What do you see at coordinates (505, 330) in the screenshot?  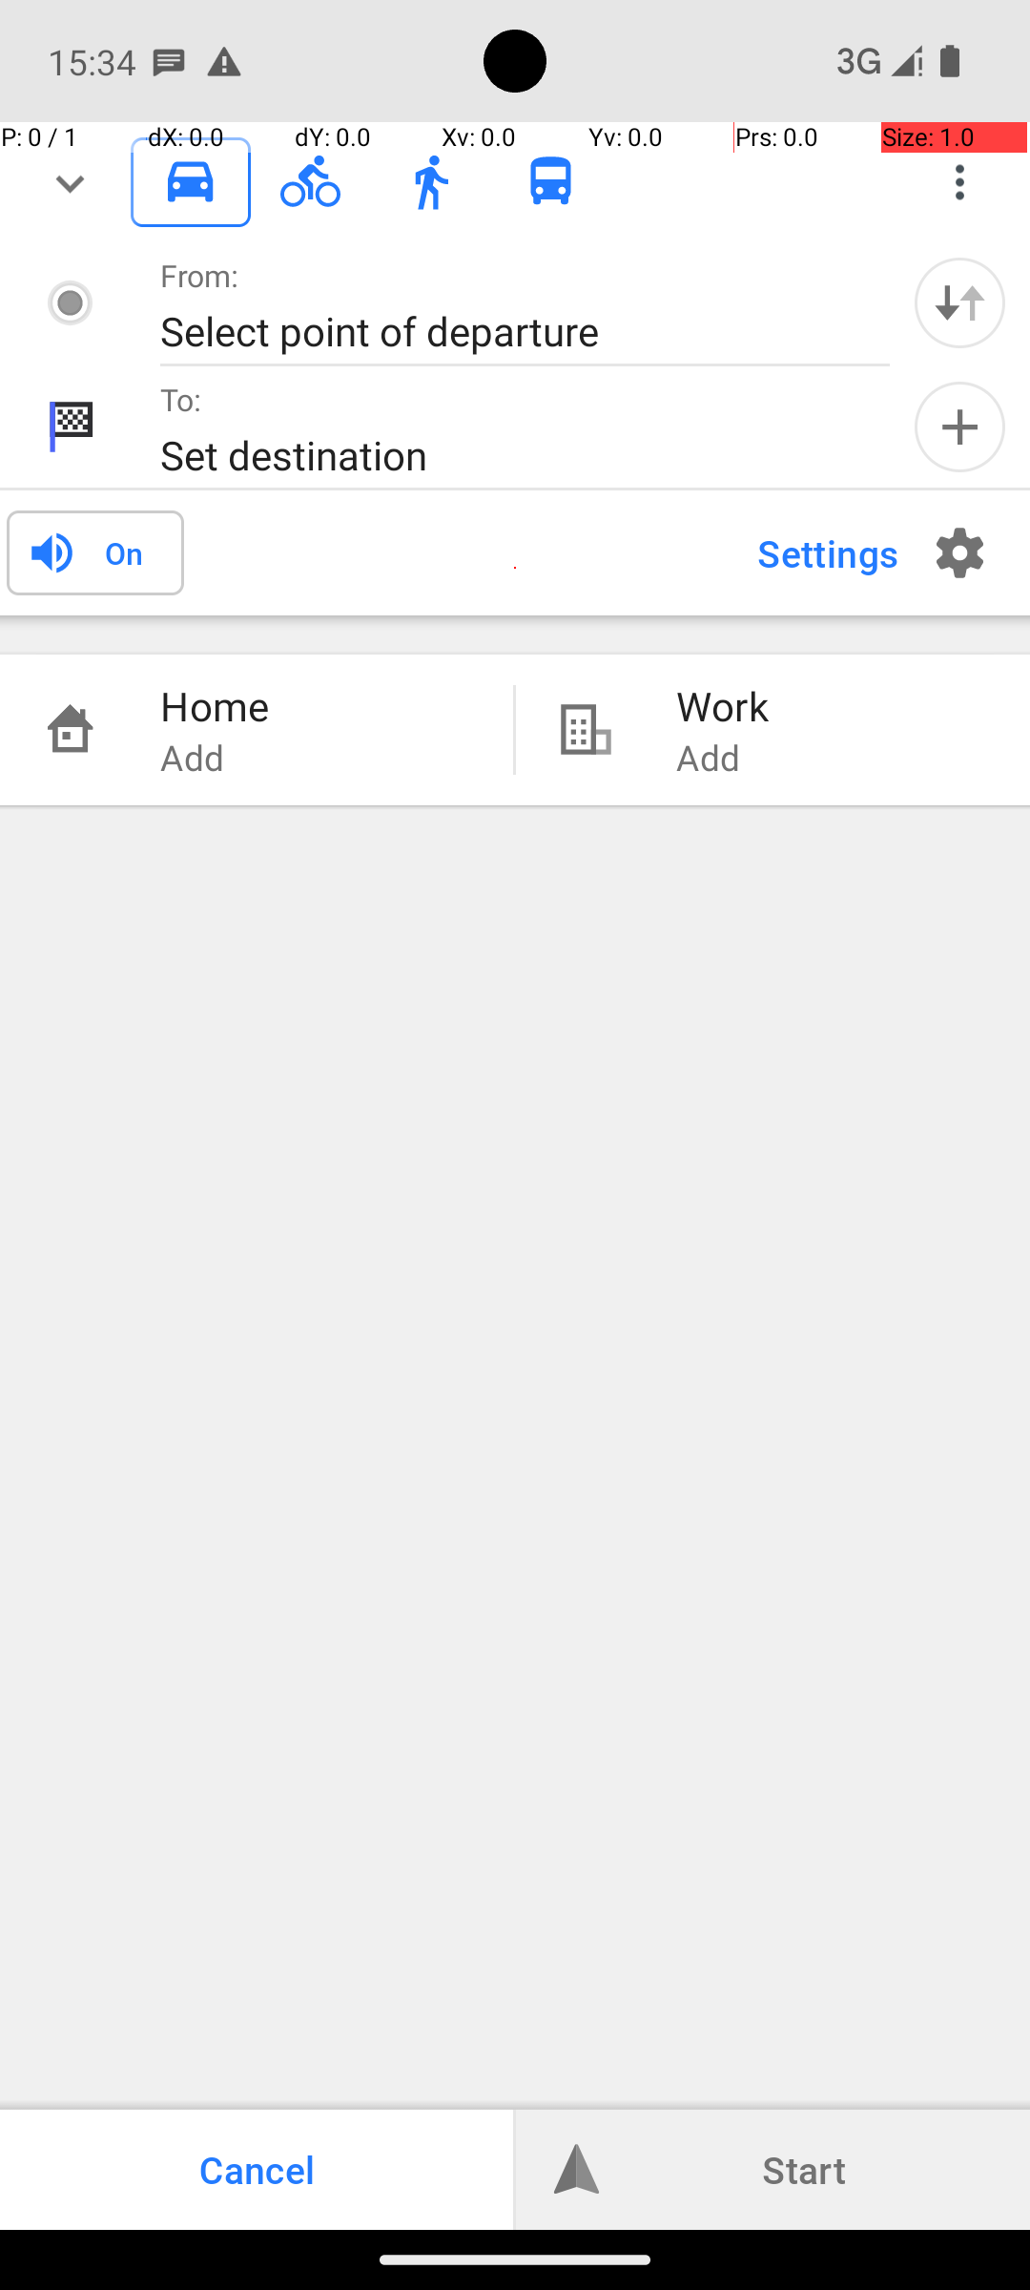 I see `Select point of departure` at bounding box center [505, 330].